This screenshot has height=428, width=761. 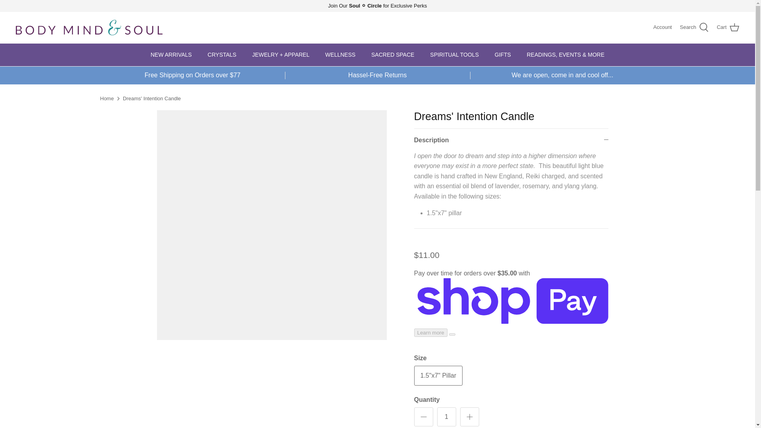 What do you see at coordinates (728, 28) in the screenshot?
I see `Cart` at bounding box center [728, 28].